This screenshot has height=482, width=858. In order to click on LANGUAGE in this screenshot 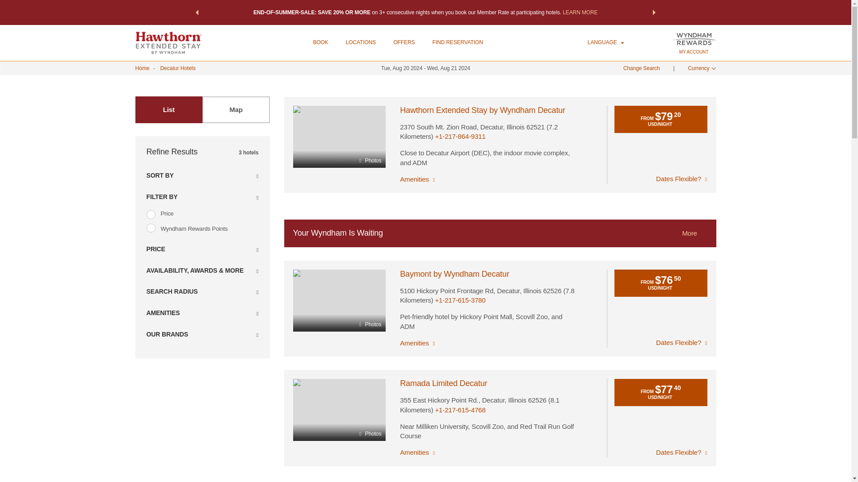, I will do `click(606, 42)`.